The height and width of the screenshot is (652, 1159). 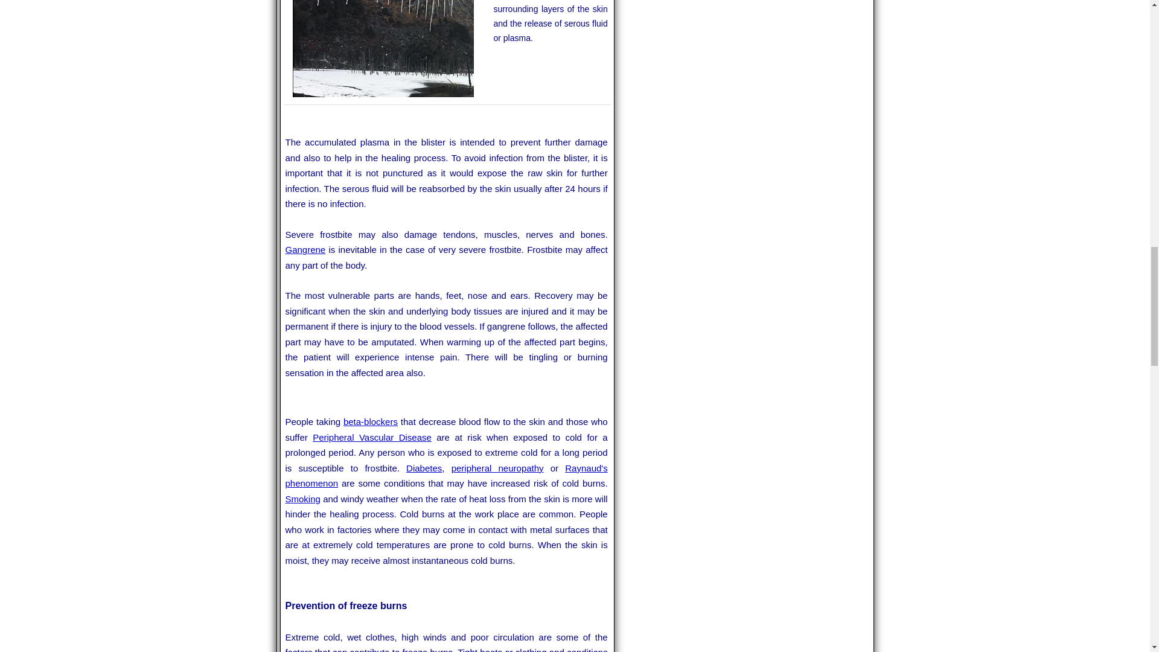 I want to click on Diabetes, so click(x=424, y=468).